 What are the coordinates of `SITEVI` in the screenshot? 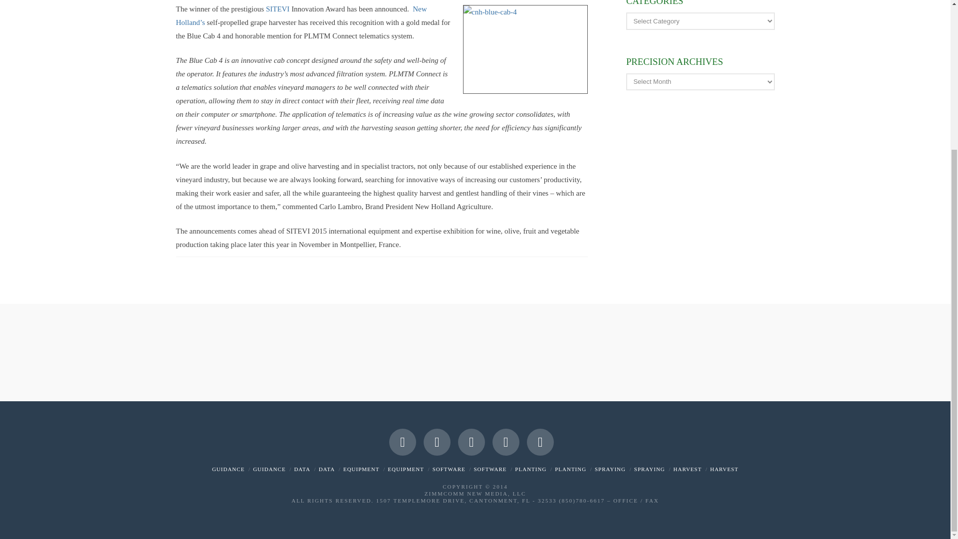 It's located at (278, 8).